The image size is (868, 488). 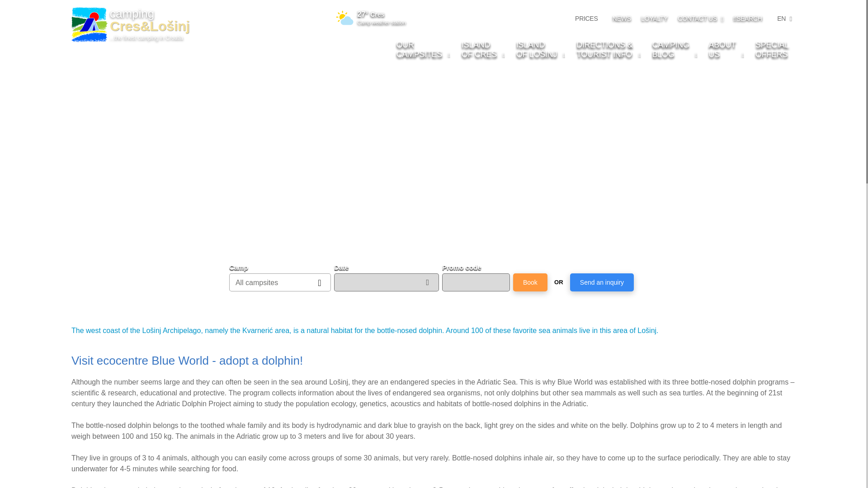 I want to click on CONTACT US, so click(x=423, y=50).